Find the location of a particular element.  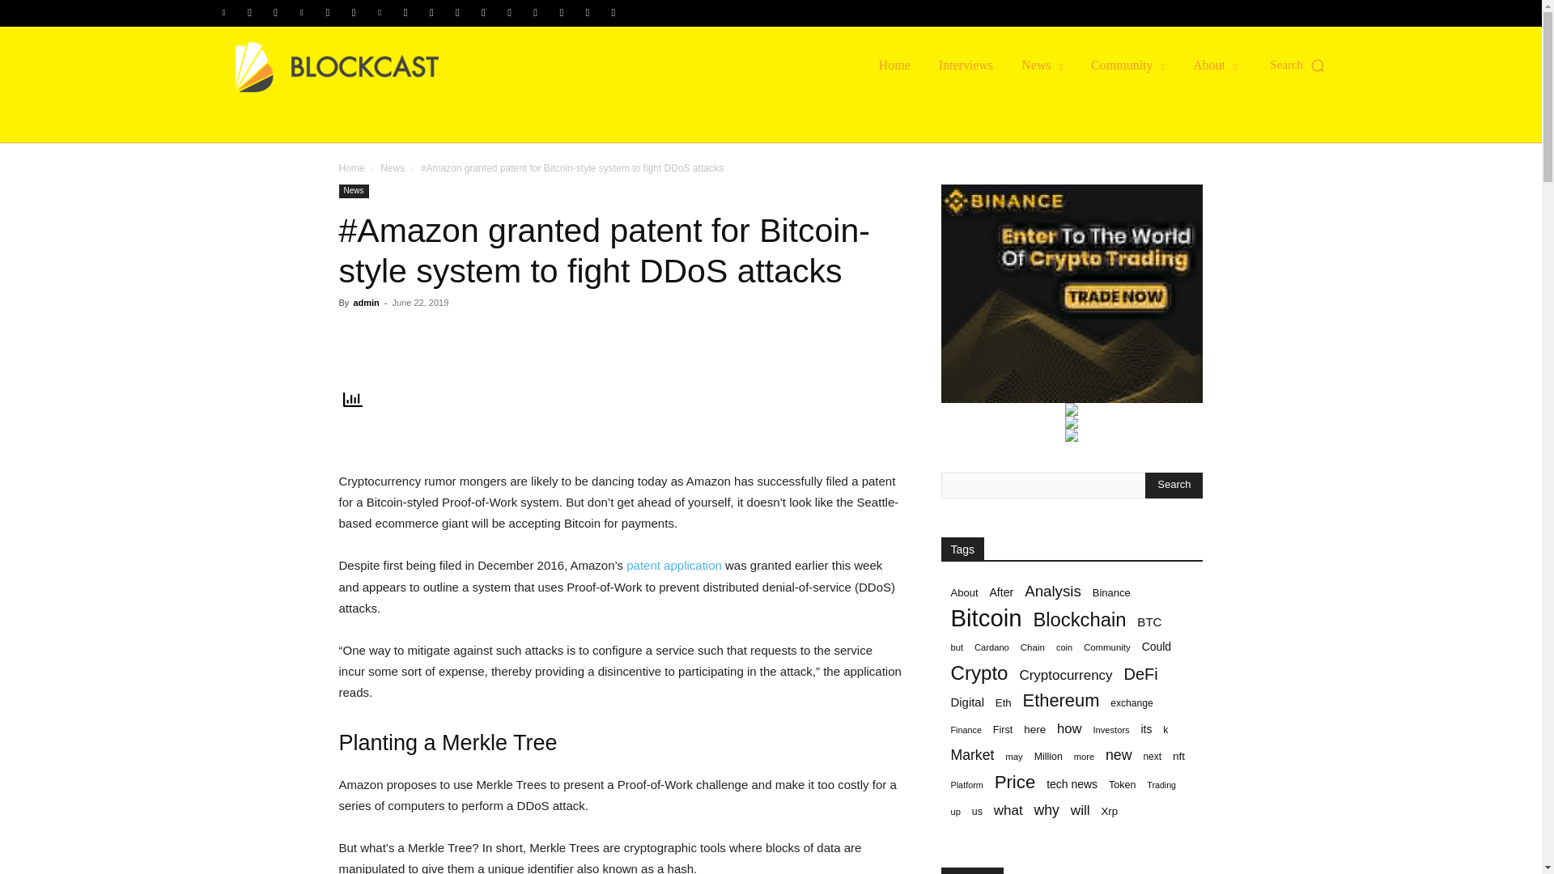

RSS is located at coordinates (431, 13).